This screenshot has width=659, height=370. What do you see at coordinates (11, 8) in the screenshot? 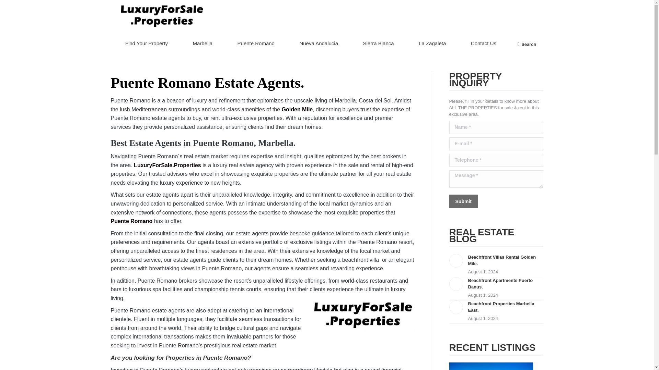
I see `Go!` at bounding box center [11, 8].